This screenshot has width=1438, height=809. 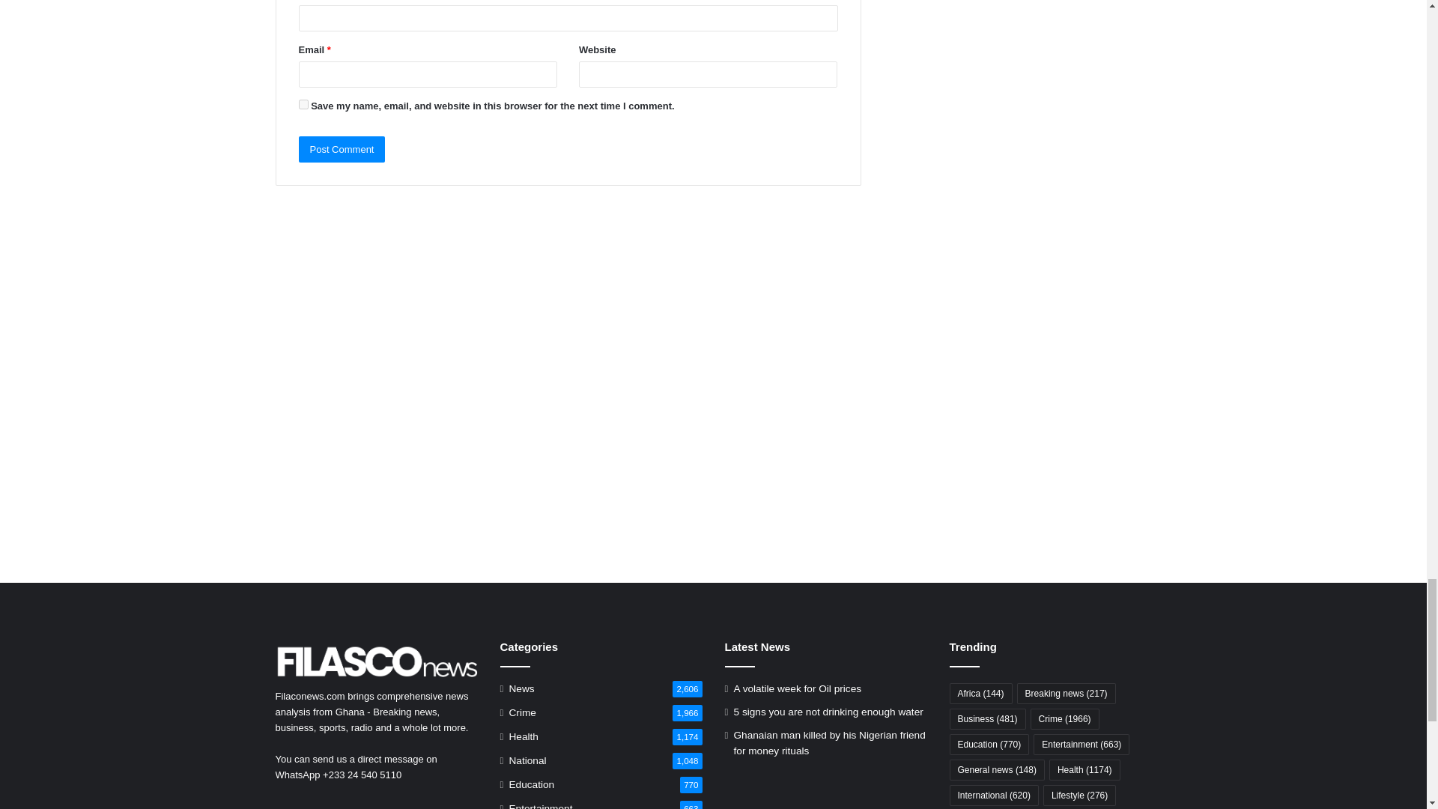 What do you see at coordinates (342, 150) in the screenshot?
I see `Post Comment` at bounding box center [342, 150].